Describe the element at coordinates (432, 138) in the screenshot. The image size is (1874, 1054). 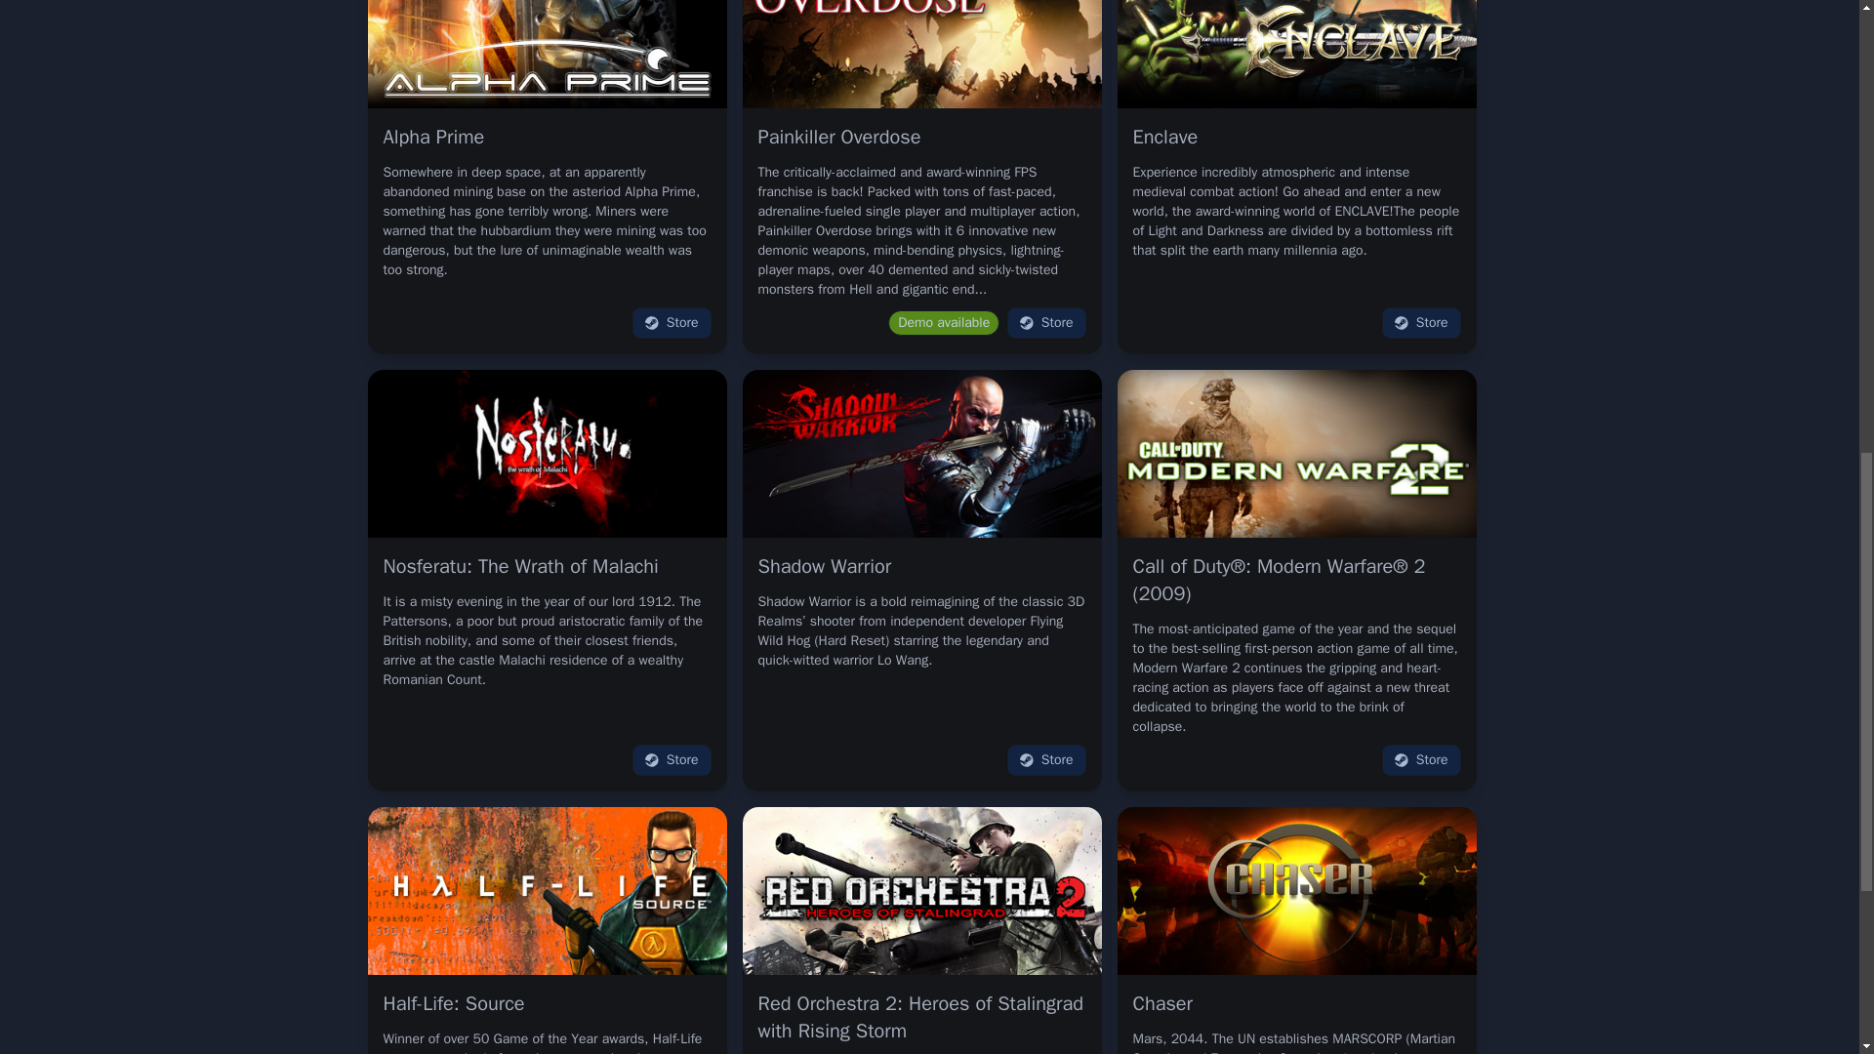
I see `Alpha Prime` at that location.